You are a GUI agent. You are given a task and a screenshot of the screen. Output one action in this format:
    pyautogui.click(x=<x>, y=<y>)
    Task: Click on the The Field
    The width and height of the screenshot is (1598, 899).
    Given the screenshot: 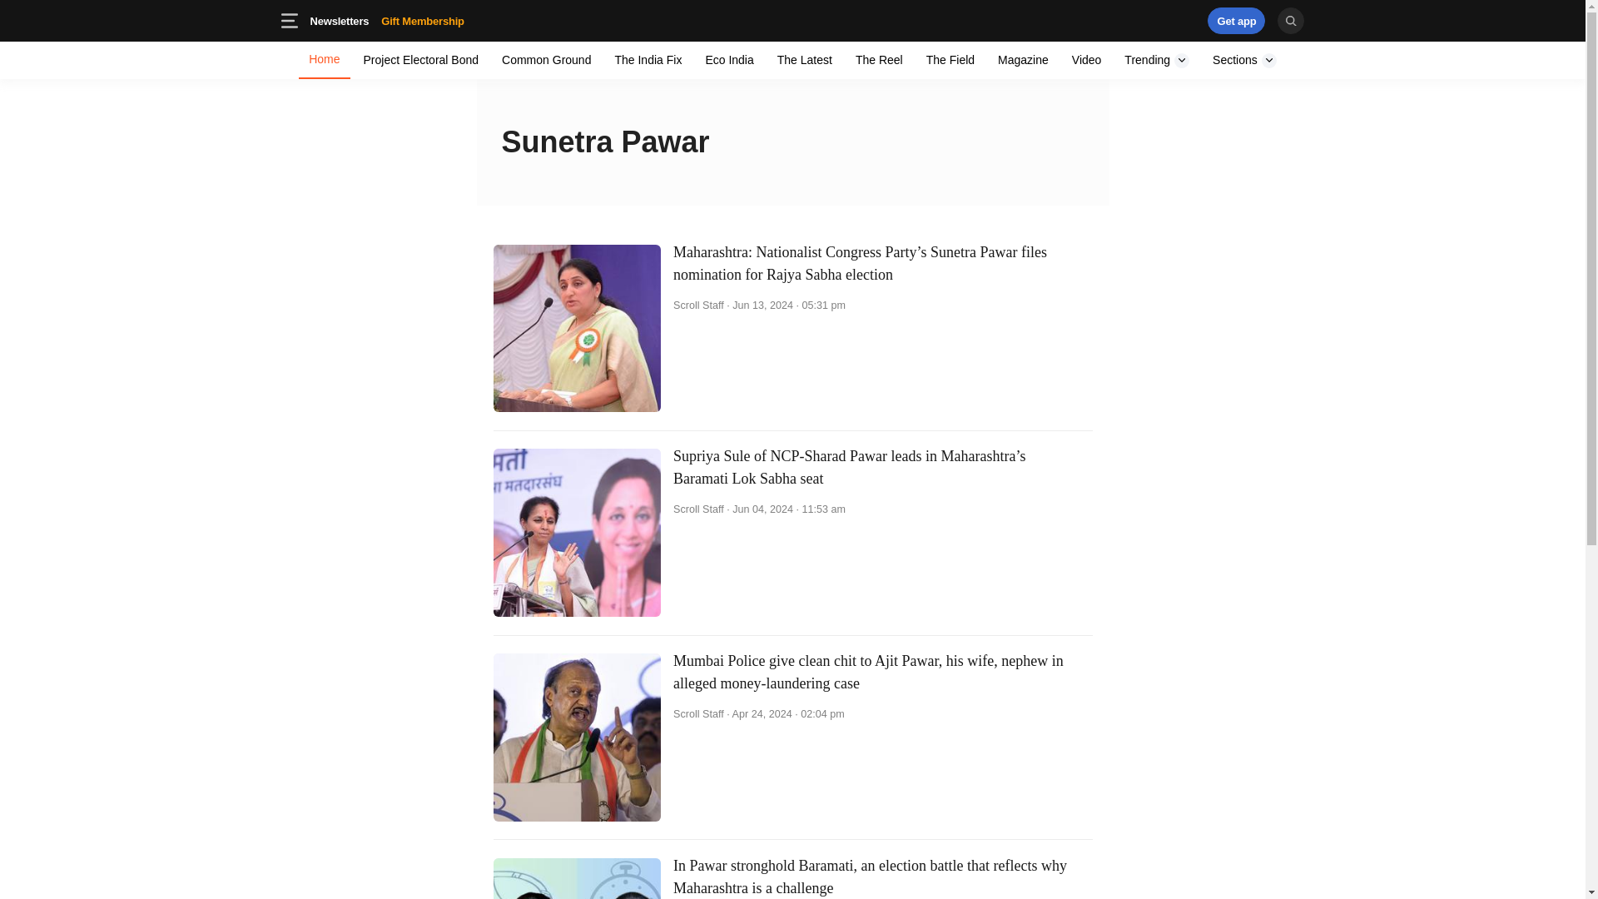 What is the action you would take?
    pyautogui.click(x=1087, y=60)
    